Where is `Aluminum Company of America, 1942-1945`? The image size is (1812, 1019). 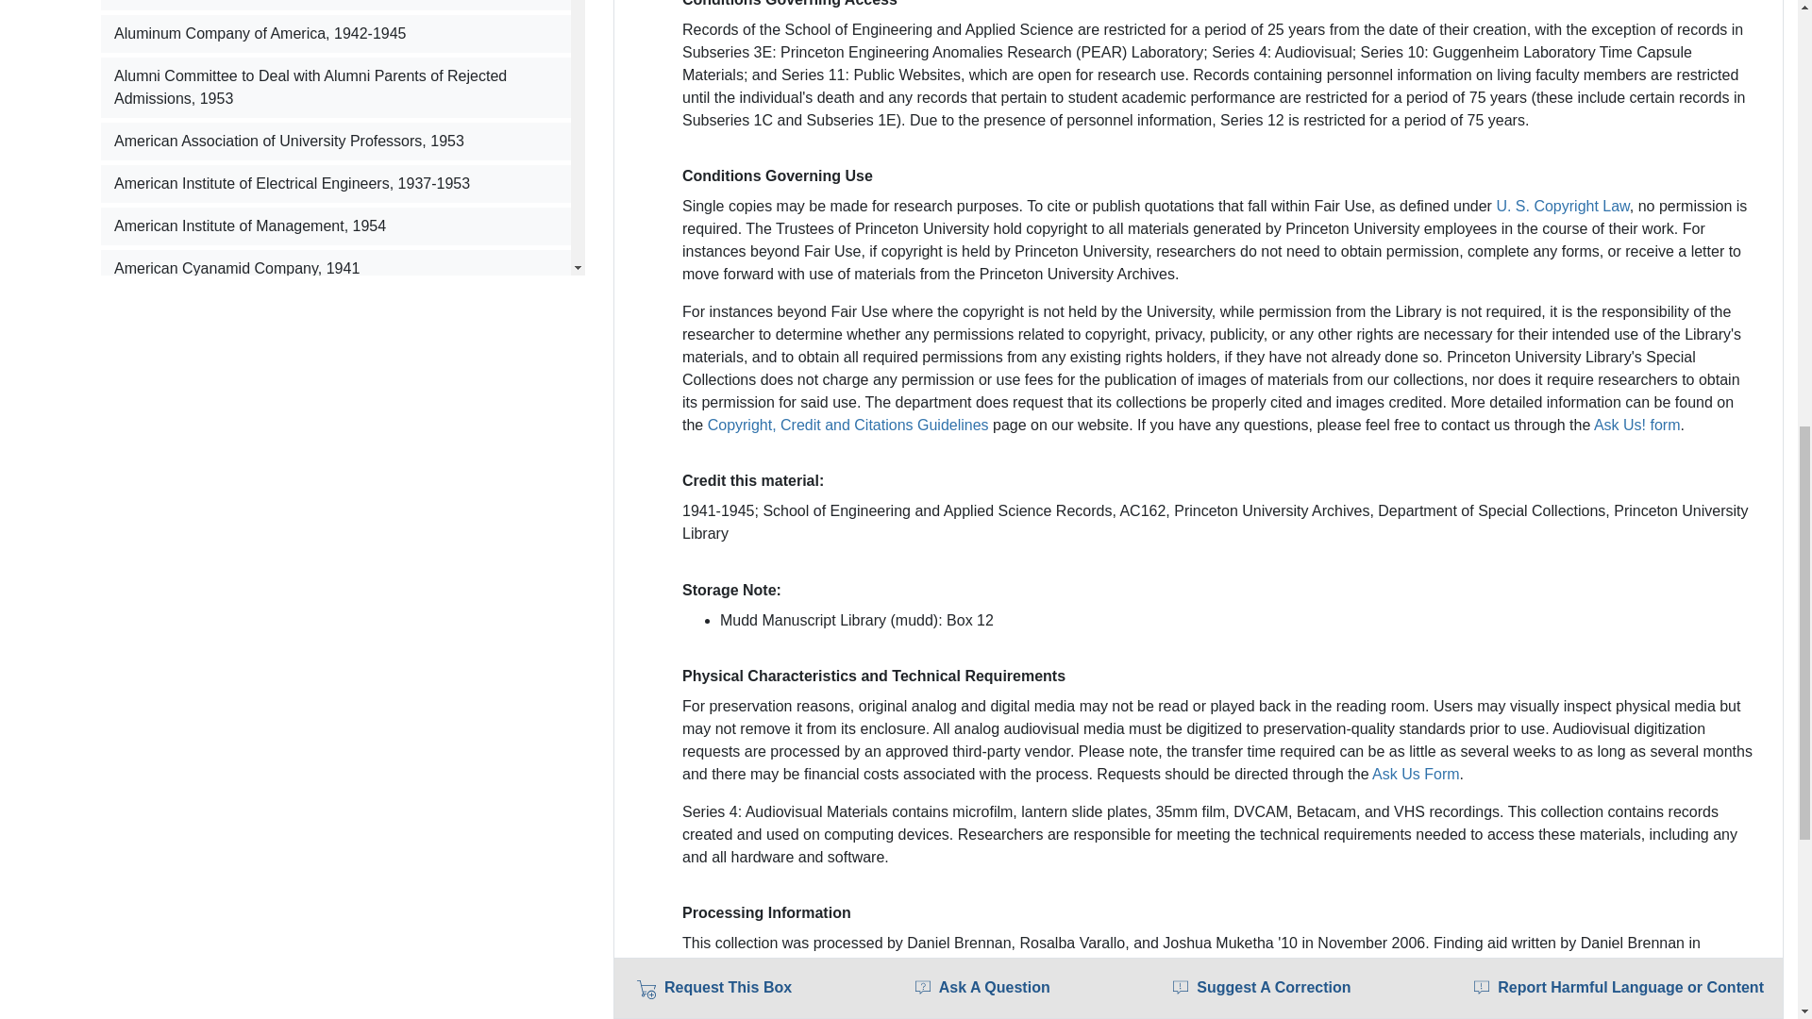 Aluminum Company of America, 1942-1945 is located at coordinates (336, 34).